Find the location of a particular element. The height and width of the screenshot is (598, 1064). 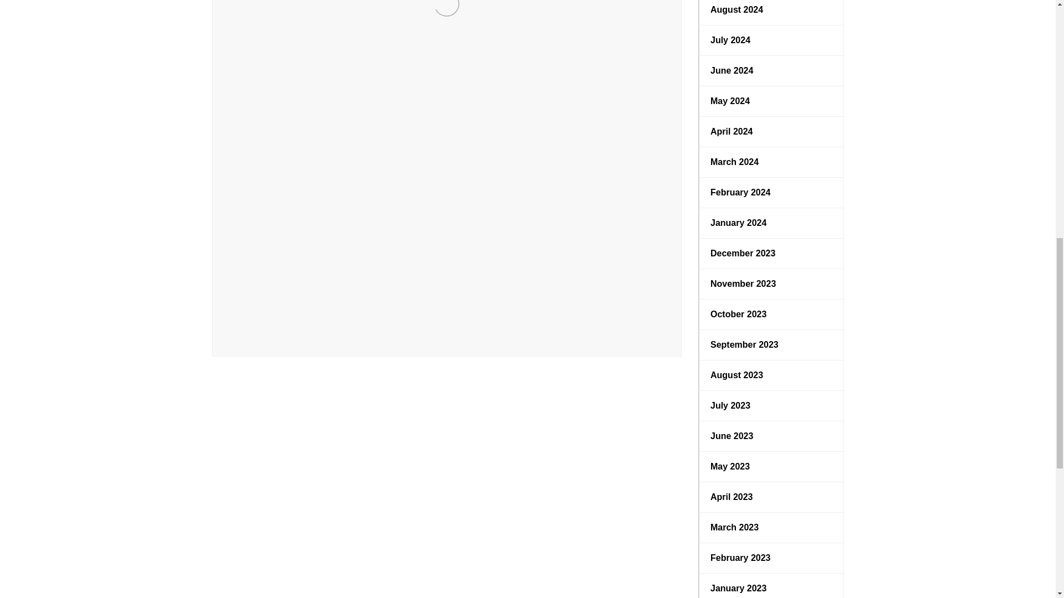

July 2024 is located at coordinates (771, 40).